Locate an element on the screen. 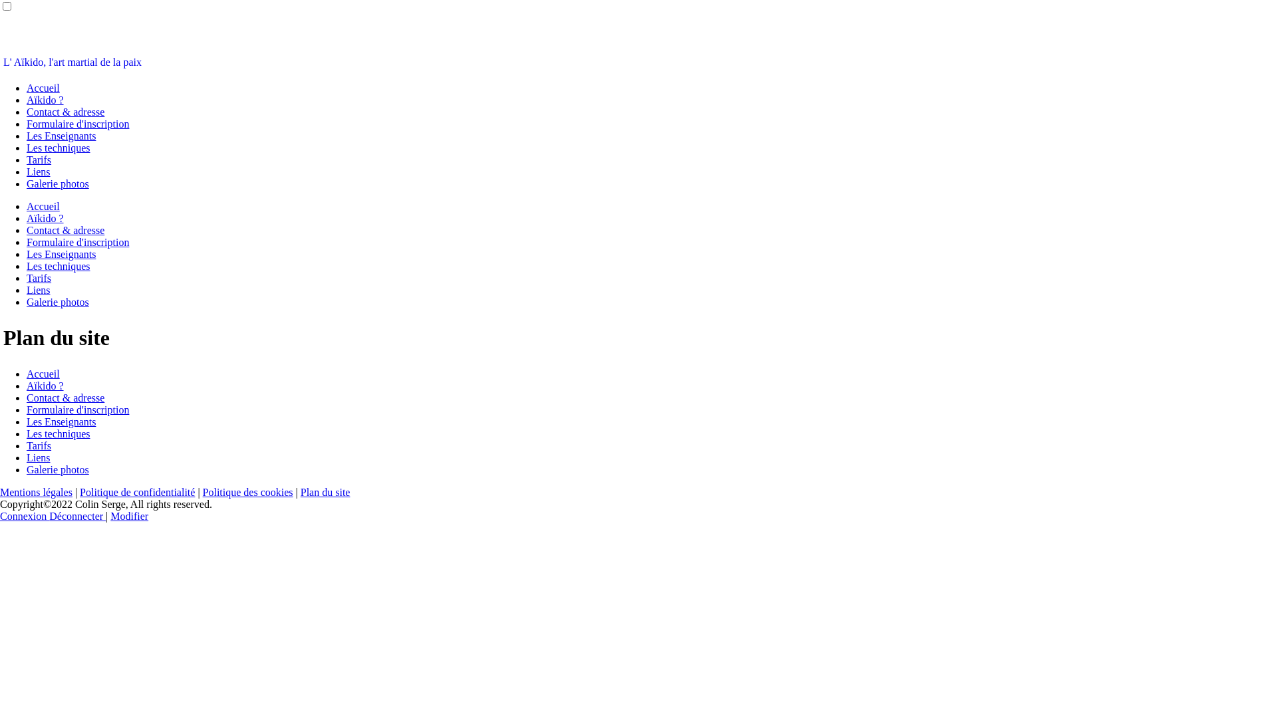 The height and width of the screenshot is (718, 1277). Tarifs is located at coordinates (39, 160).